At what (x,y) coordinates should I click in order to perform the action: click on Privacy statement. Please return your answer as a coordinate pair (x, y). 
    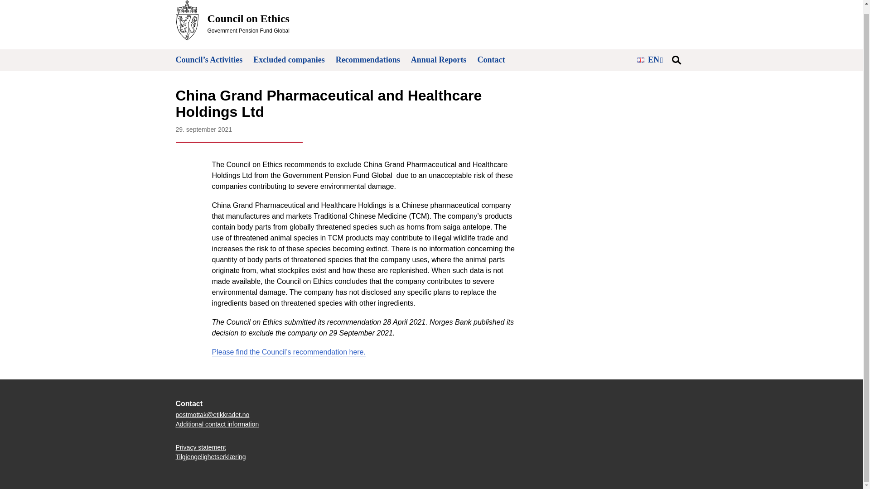
    Looking at the image, I should click on (201, 447).